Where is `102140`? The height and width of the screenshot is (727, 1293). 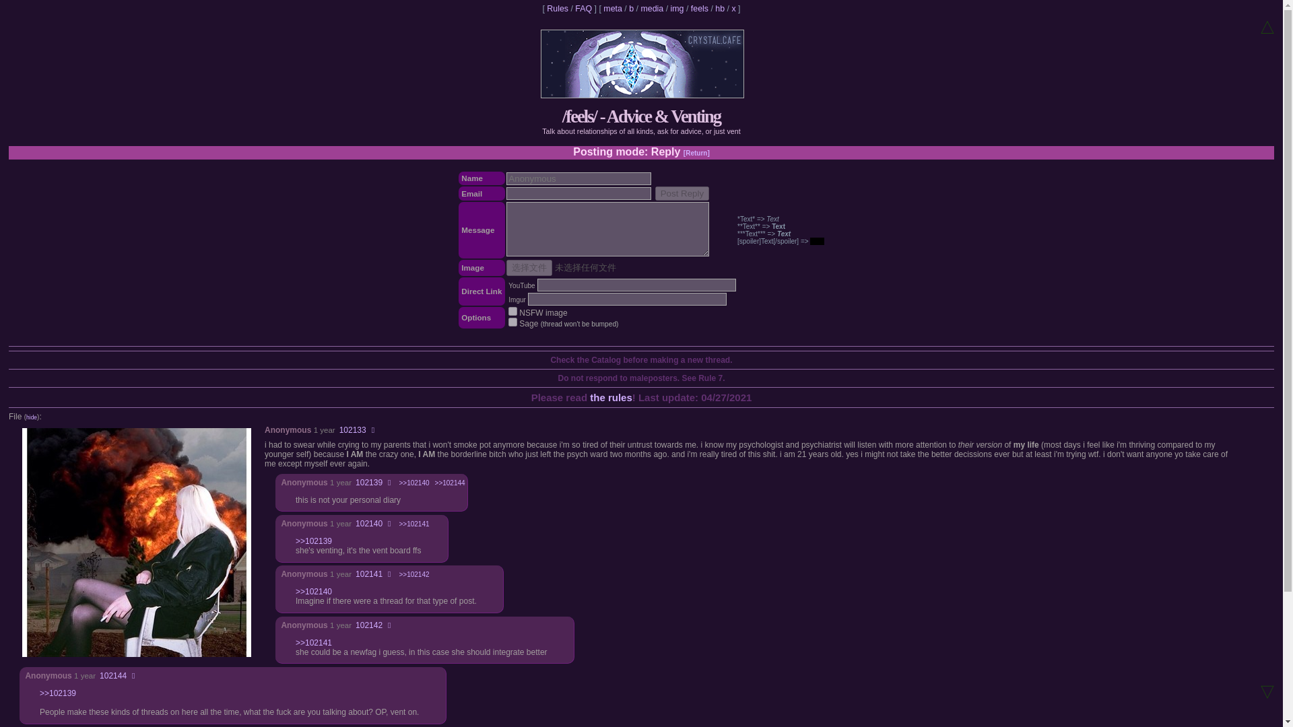
102140 is located at coordinates (369, 524).